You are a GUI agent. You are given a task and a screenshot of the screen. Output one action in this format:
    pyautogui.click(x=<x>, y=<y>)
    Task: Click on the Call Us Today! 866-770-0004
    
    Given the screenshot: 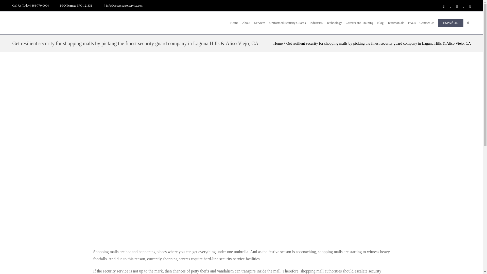 What is the action you would take?
    pyautogui.click(x=30, y=6)
    